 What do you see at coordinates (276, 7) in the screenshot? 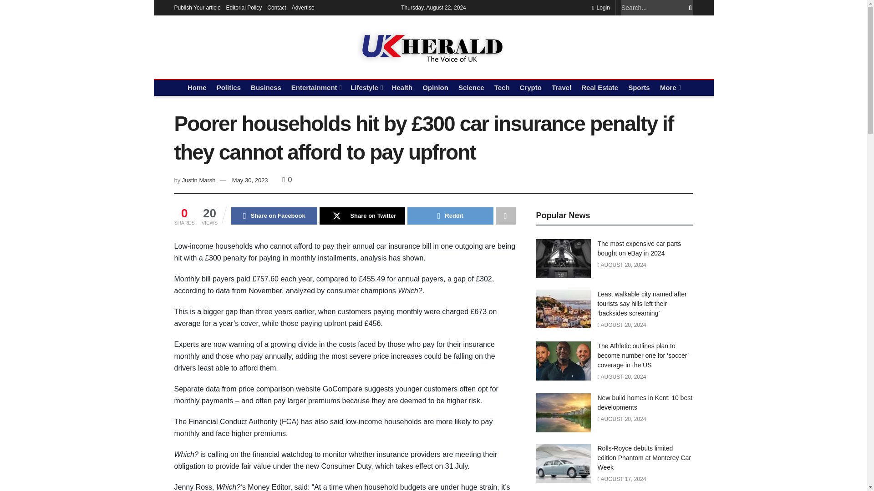
I see `Contact` at bounding box center [276, 7].